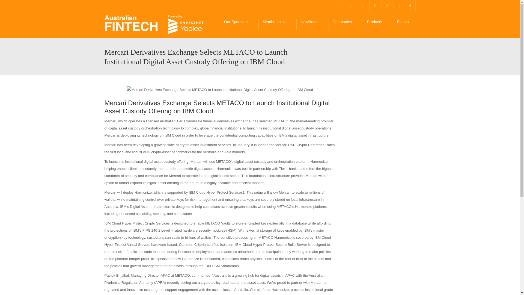 This screenshot has width=524, height=295. Describe the element at coordinates (406, 25) in the screenshot. I see `Events` at that location.